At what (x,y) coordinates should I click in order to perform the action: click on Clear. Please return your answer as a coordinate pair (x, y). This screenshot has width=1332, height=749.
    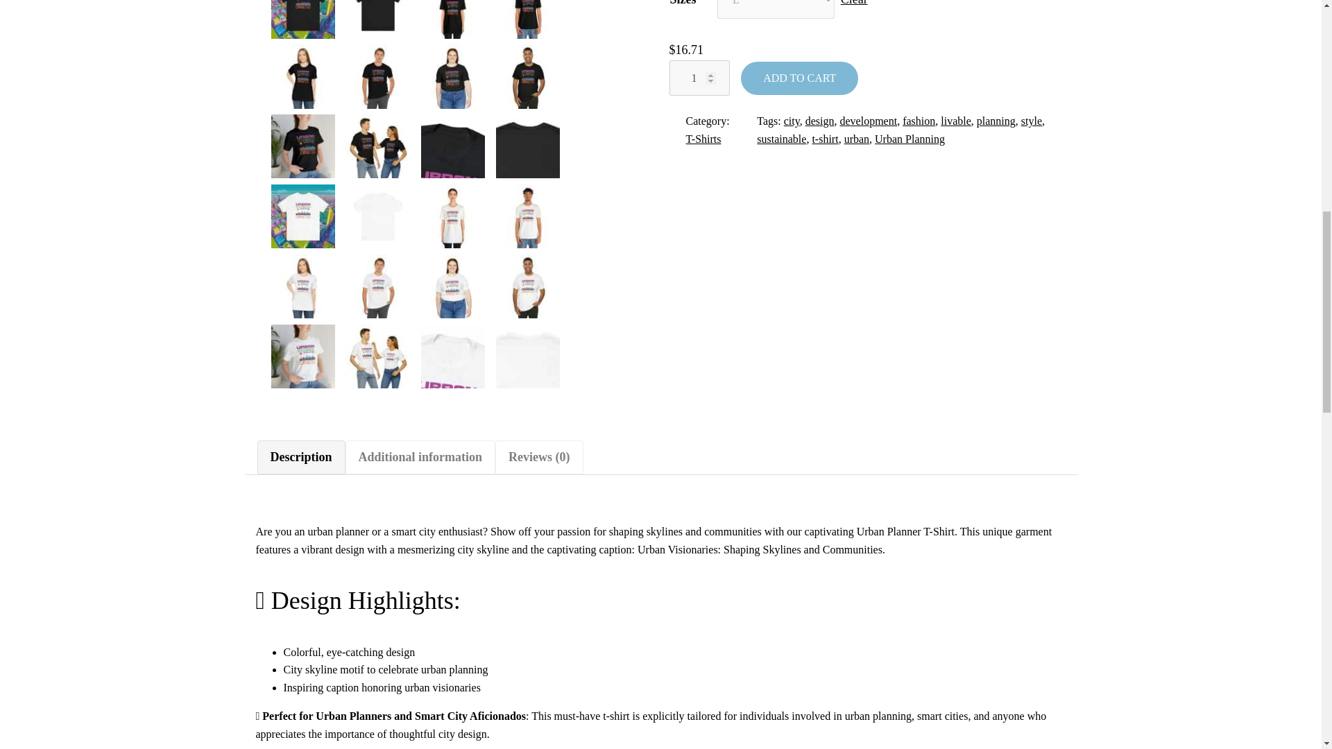
    Looking at the image, I should click on (854, 3).